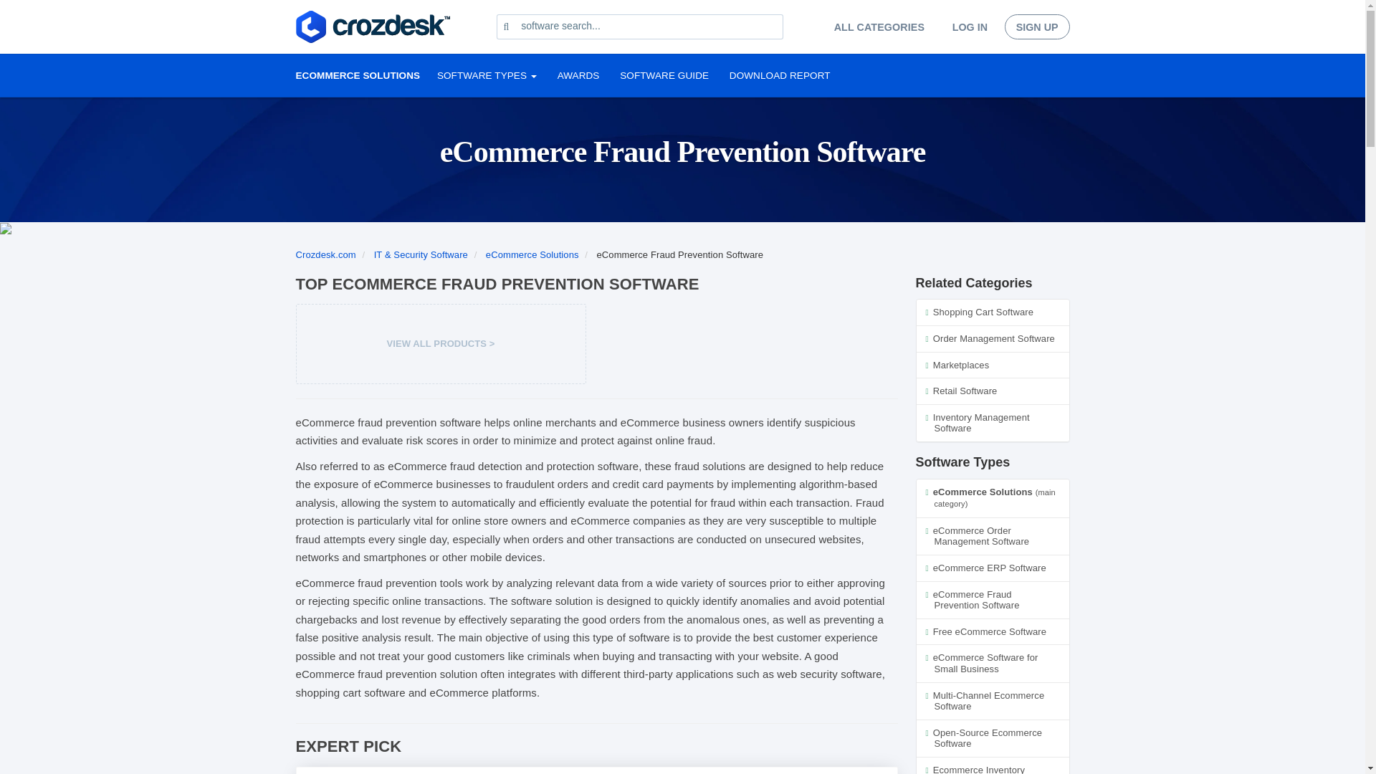 Image resolution: width=1376 pixels, height=774 pixels. I want to click on eCommerce Fraud Prevention Software, so click(992, 601).